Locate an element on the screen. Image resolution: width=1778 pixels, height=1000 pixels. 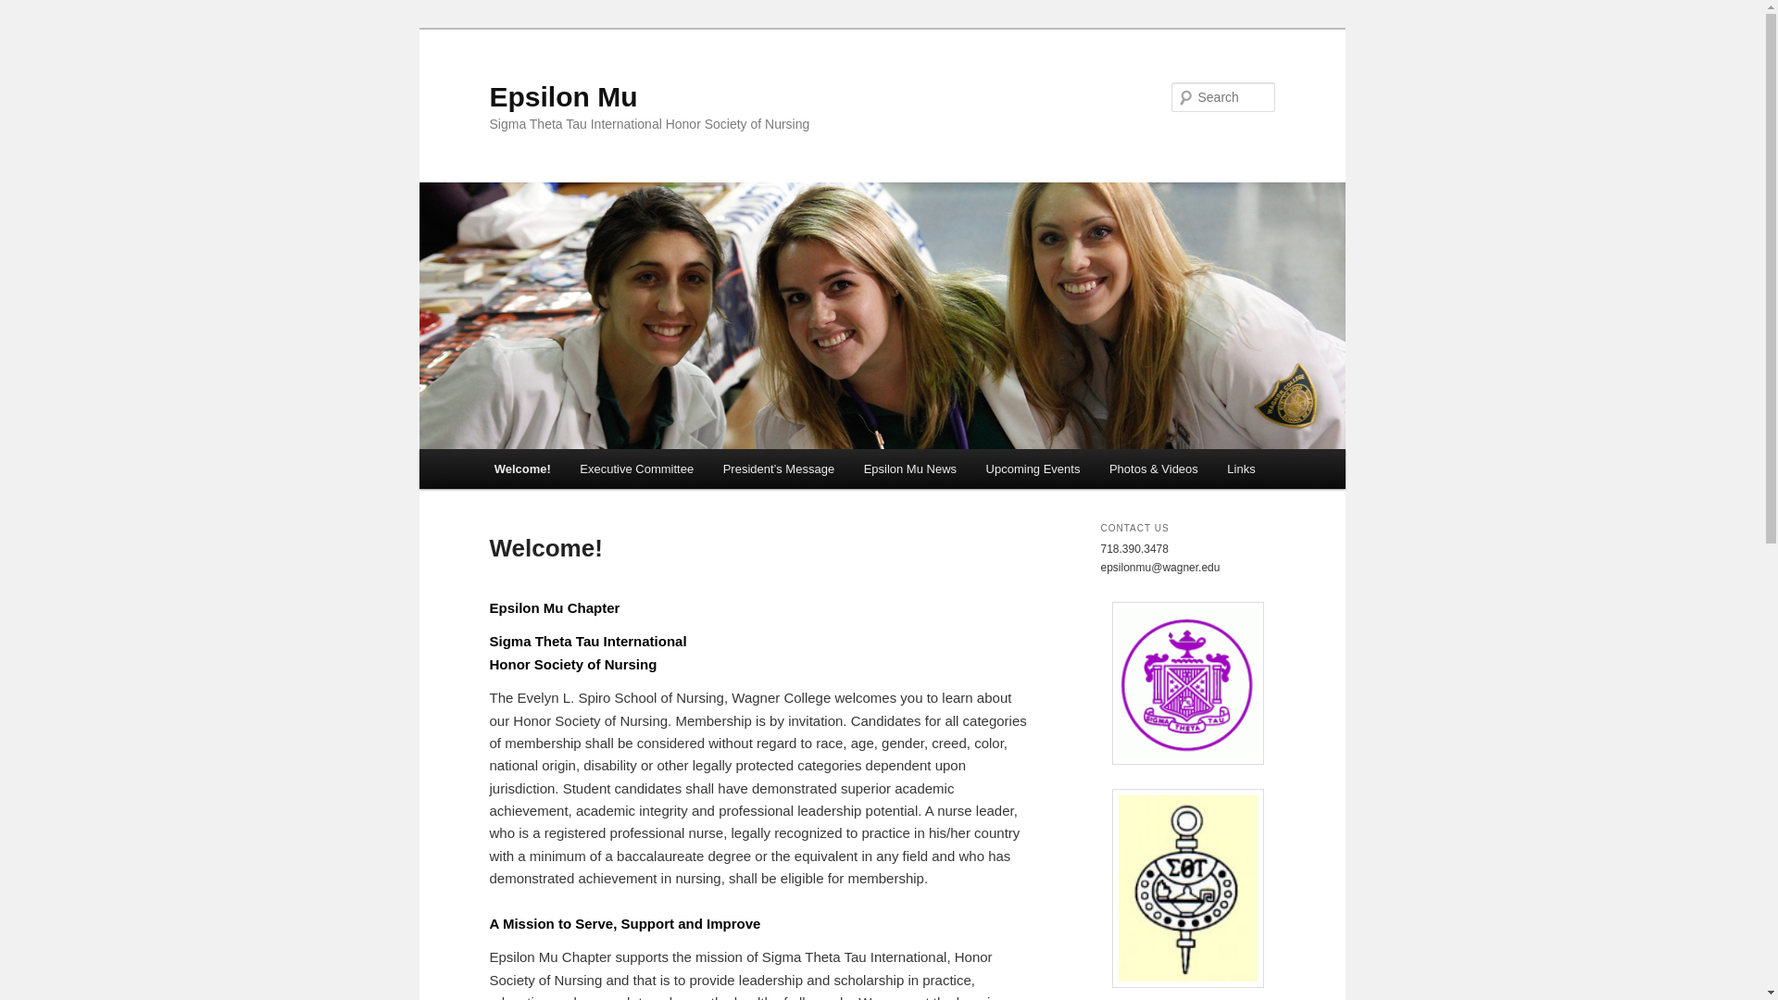
Links is located at coordinates (1241, 469).